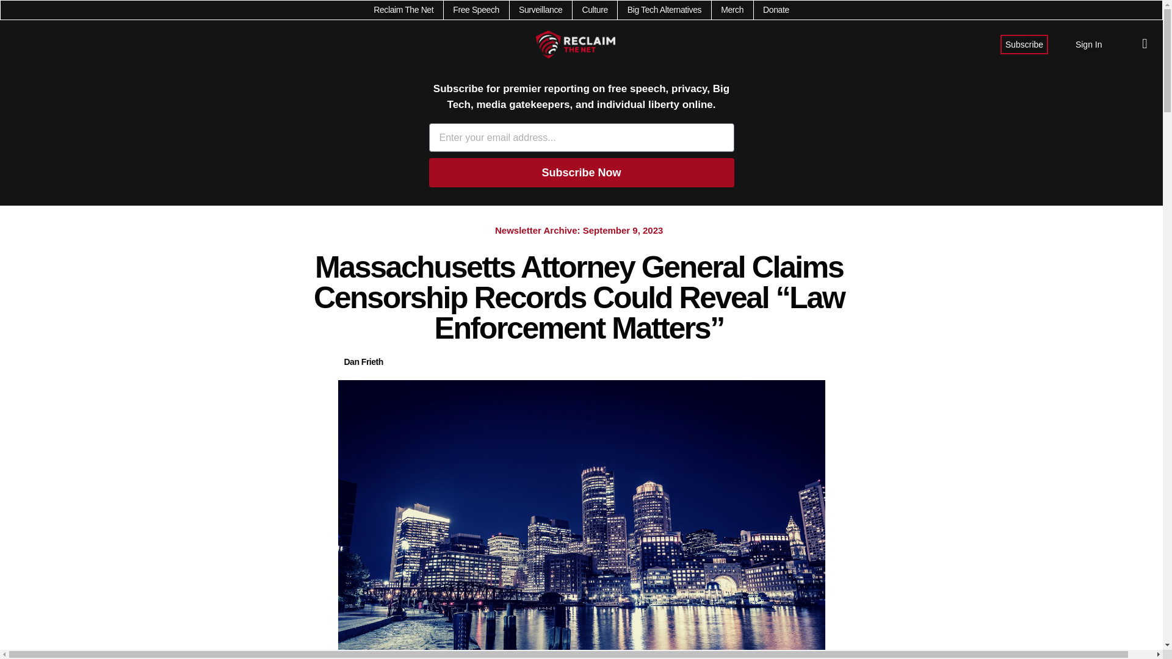 This screenshot has height=659, width=1172. Describe the element at coordinates (731, 10) in the screenshot. I see `Merch` at that location.